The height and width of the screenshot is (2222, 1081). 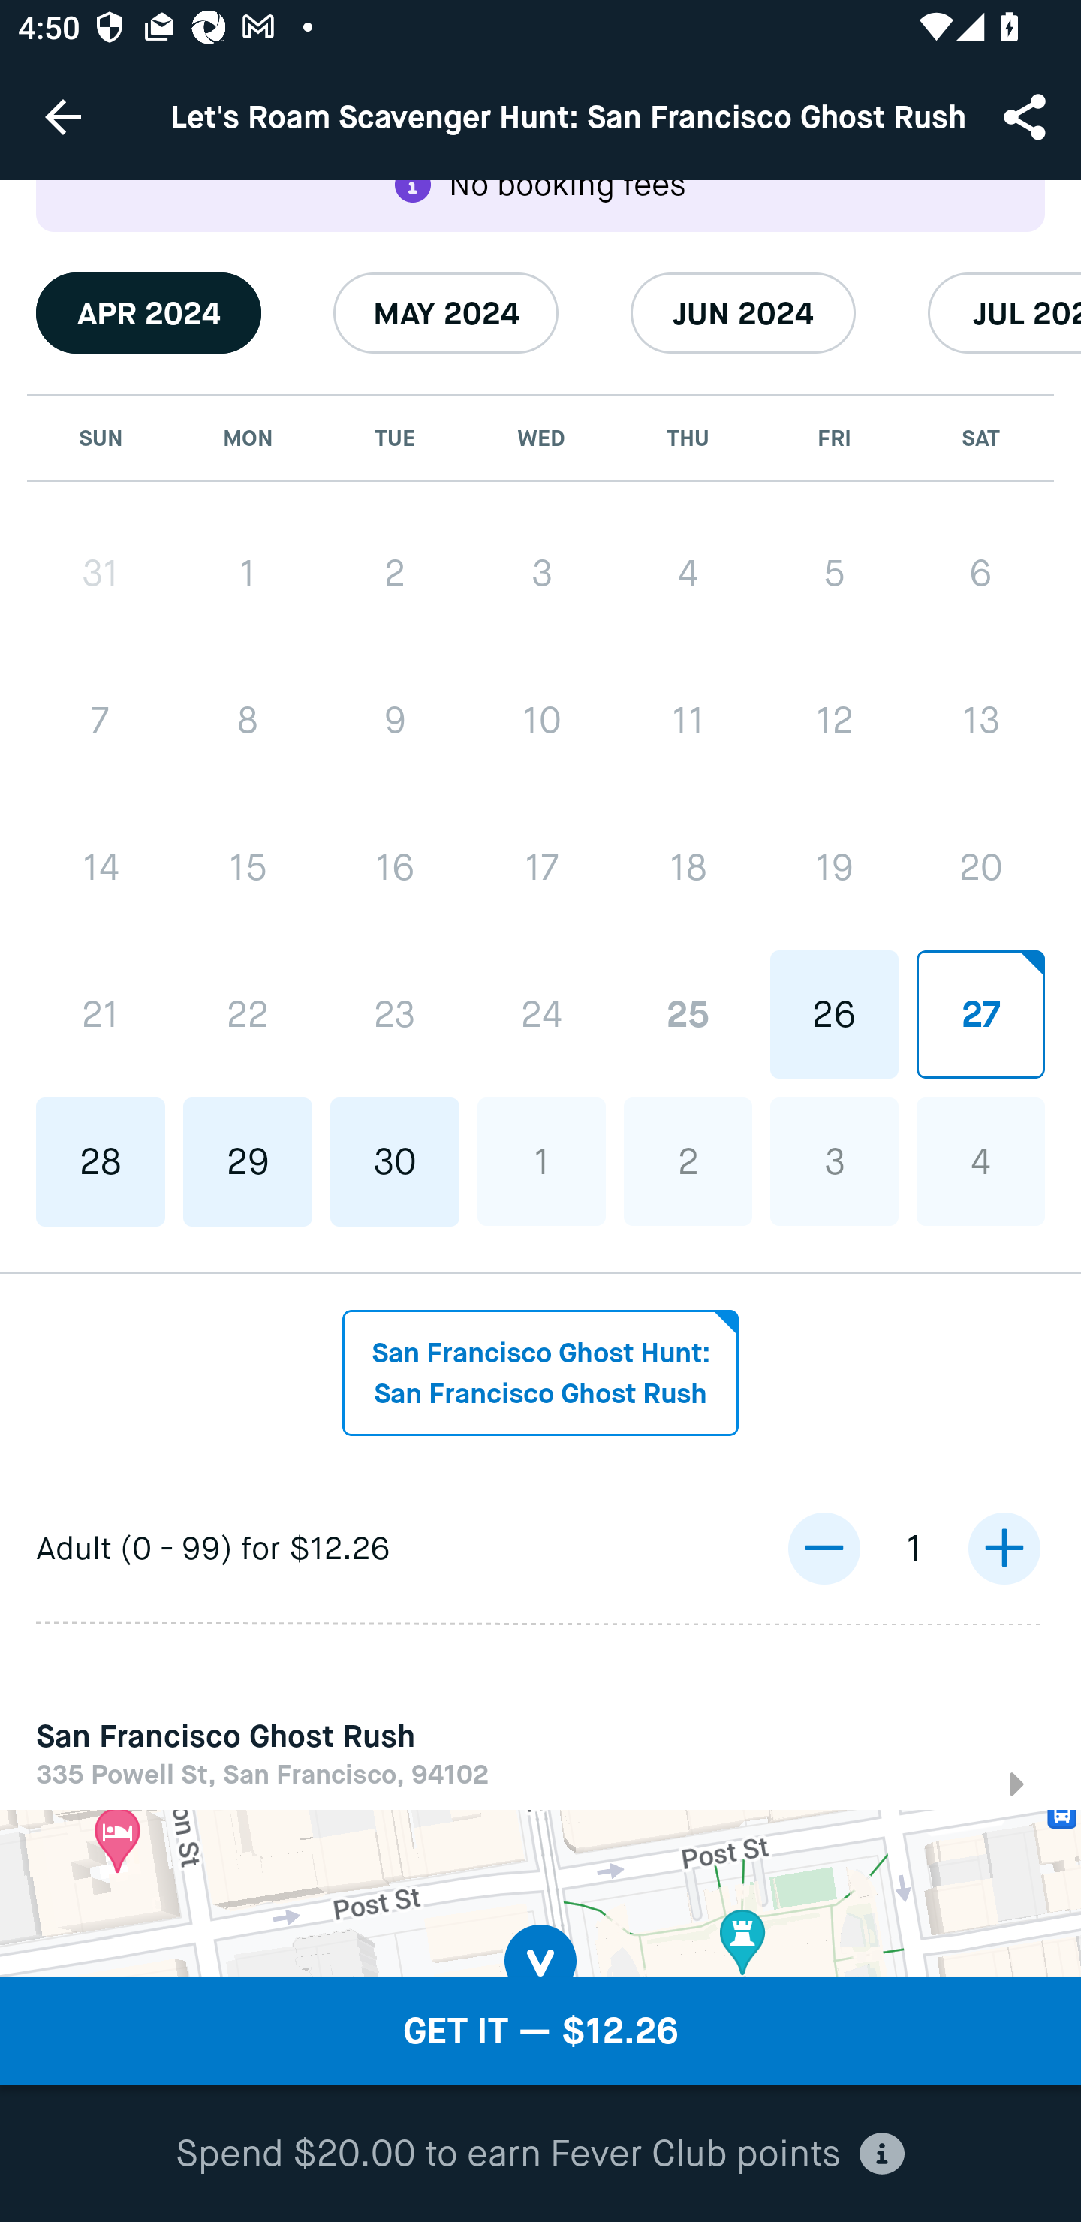 I want to click on 13, so click(x=980, y=719).